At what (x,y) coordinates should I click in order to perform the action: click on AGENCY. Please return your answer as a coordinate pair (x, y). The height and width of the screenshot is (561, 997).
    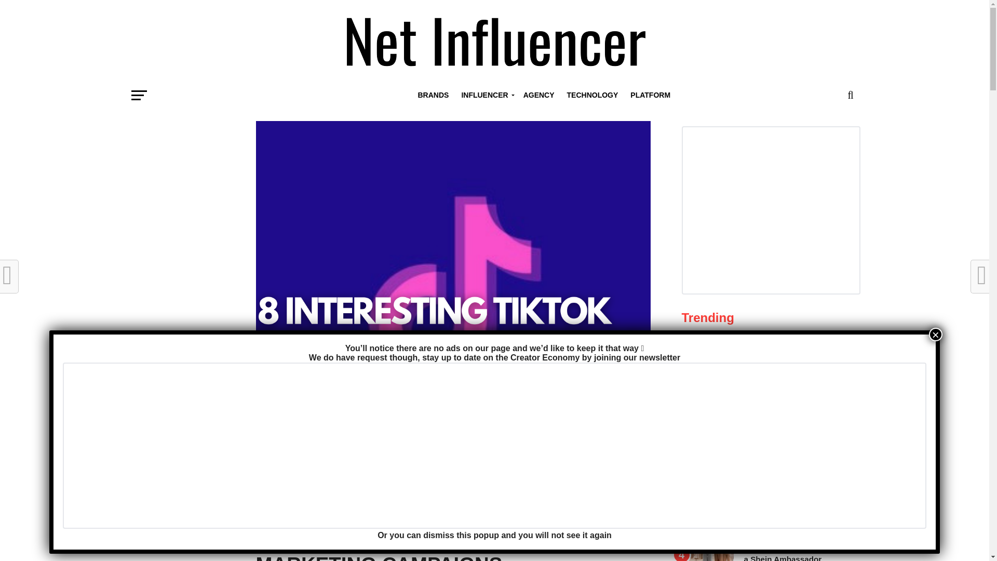
    Looking at the image, I should click on (539, 95).